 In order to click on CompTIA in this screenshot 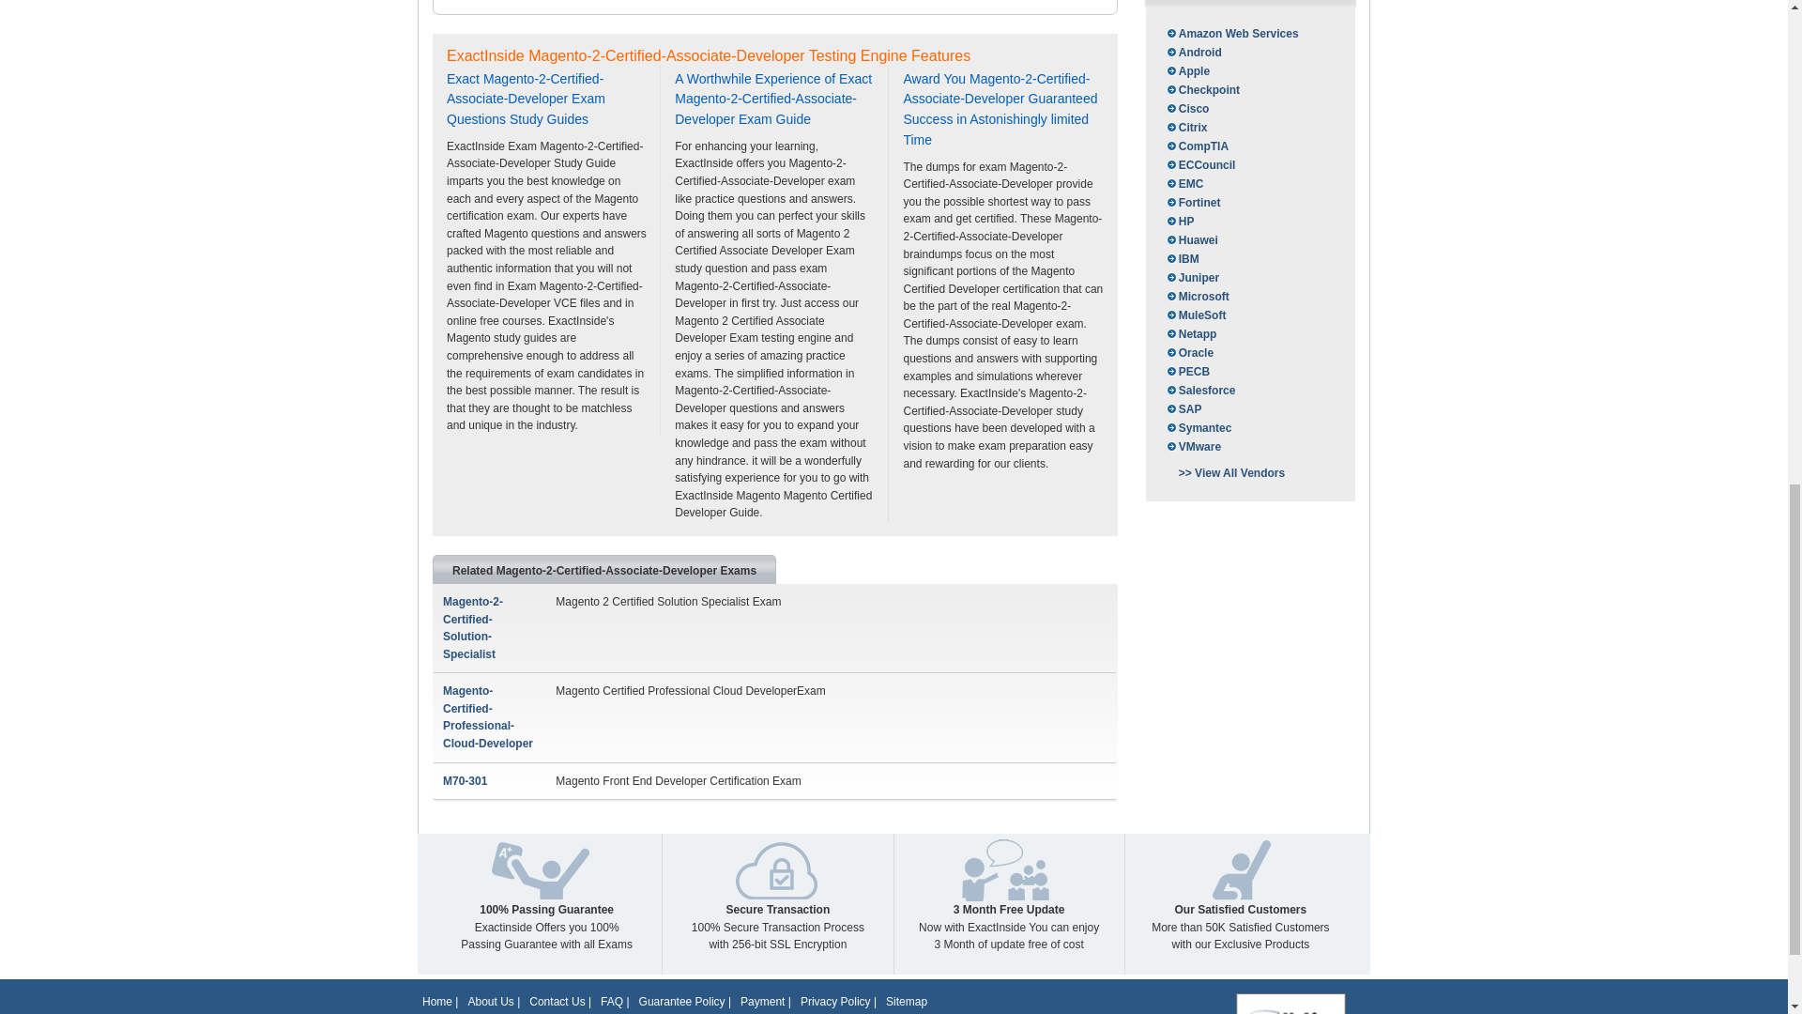, I will do `click(1196, 146)`.